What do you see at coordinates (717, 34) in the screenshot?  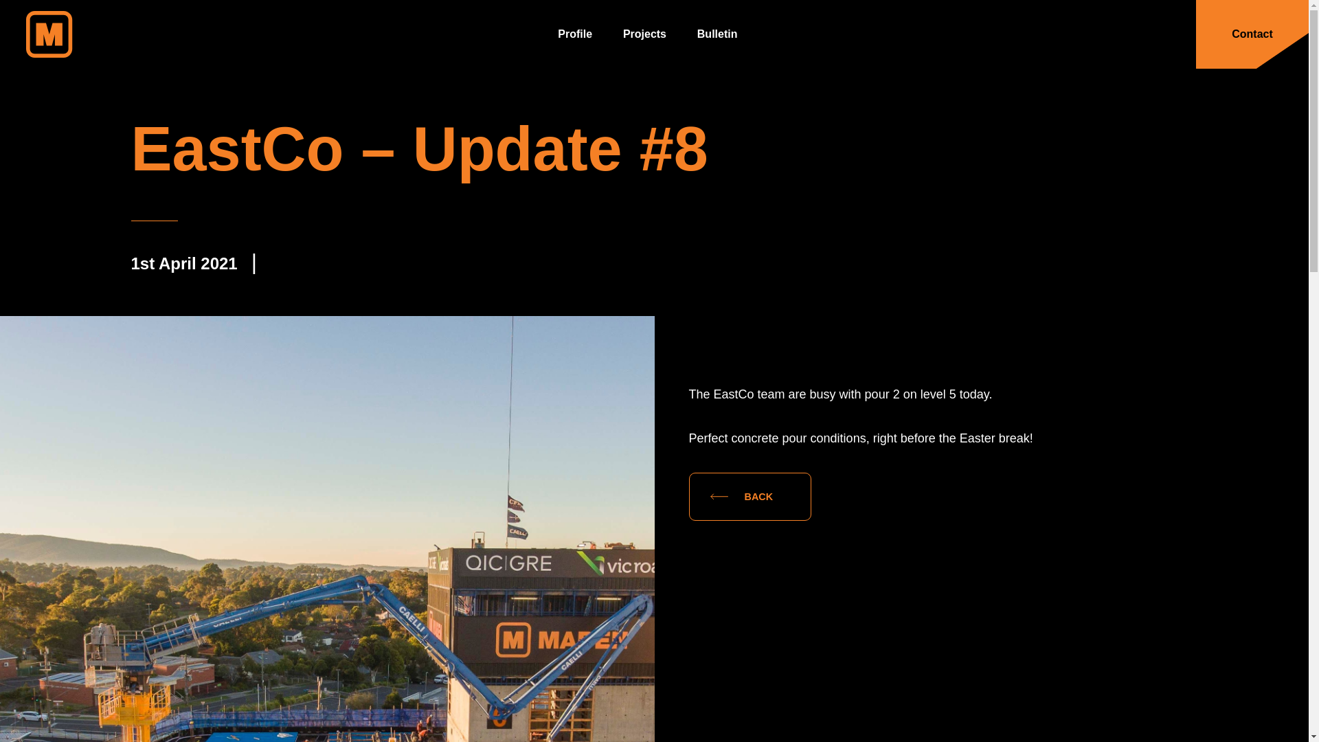 I see `Bulletin` at bounding box center [717, 34].